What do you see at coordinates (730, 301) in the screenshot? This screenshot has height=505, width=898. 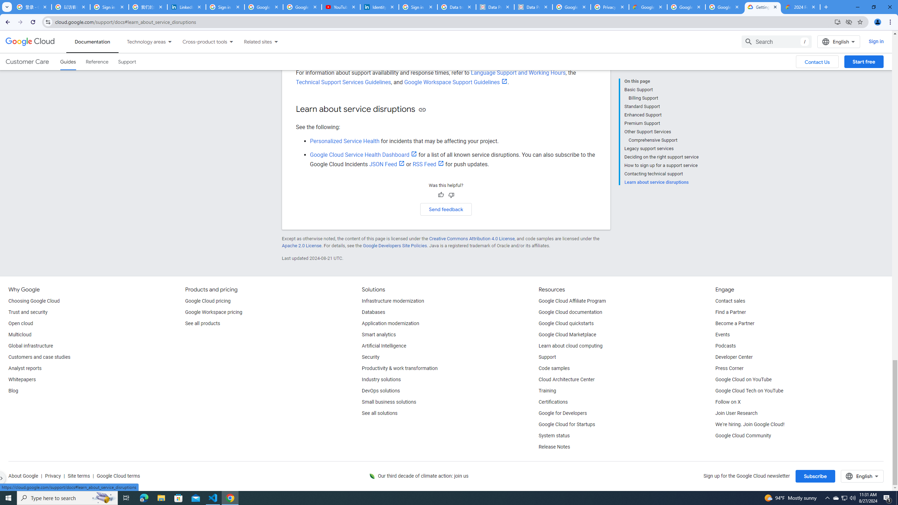 I see `Contact sales` at bounding box center [730, 301].